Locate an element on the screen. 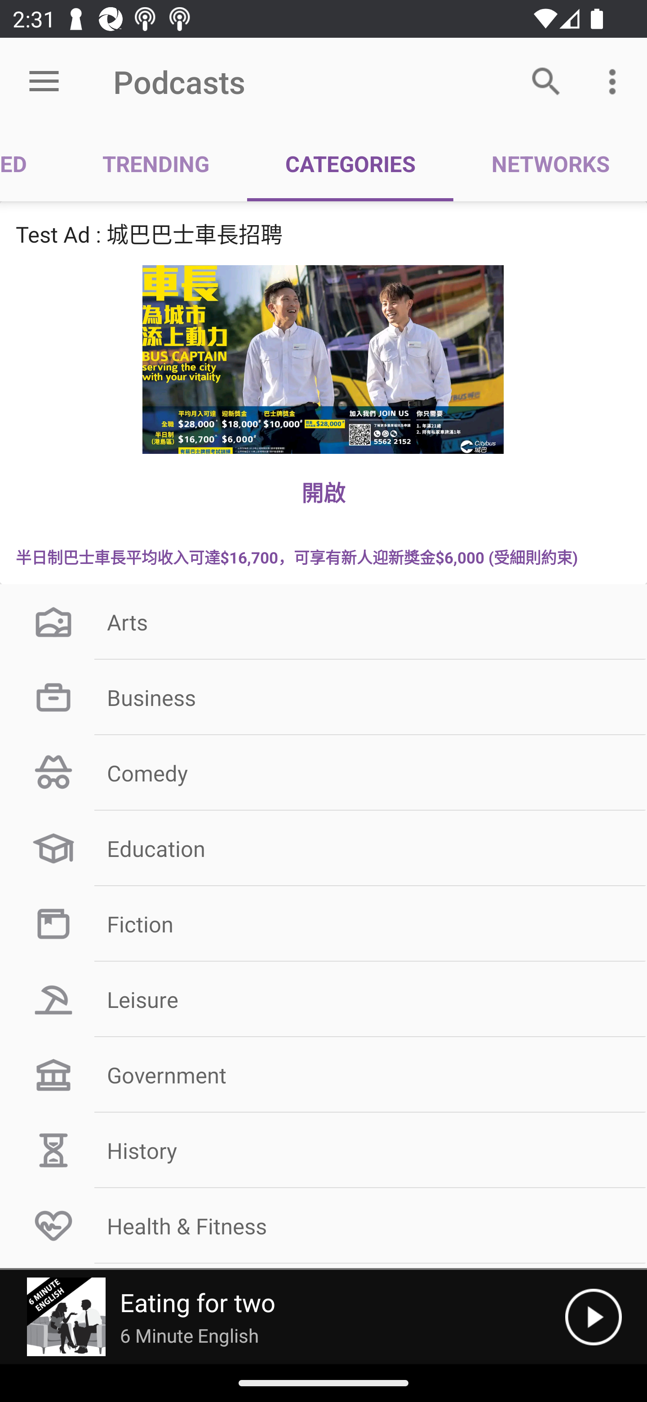 Image resolution: width=647 pixels, height=1402 pixels. NETWORKS is located at coordinates (550, 164).